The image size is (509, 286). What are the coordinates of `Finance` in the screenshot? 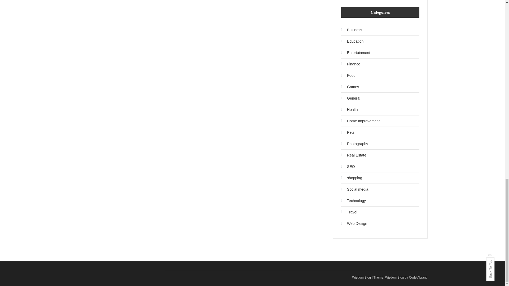 It's located at (350, 64).